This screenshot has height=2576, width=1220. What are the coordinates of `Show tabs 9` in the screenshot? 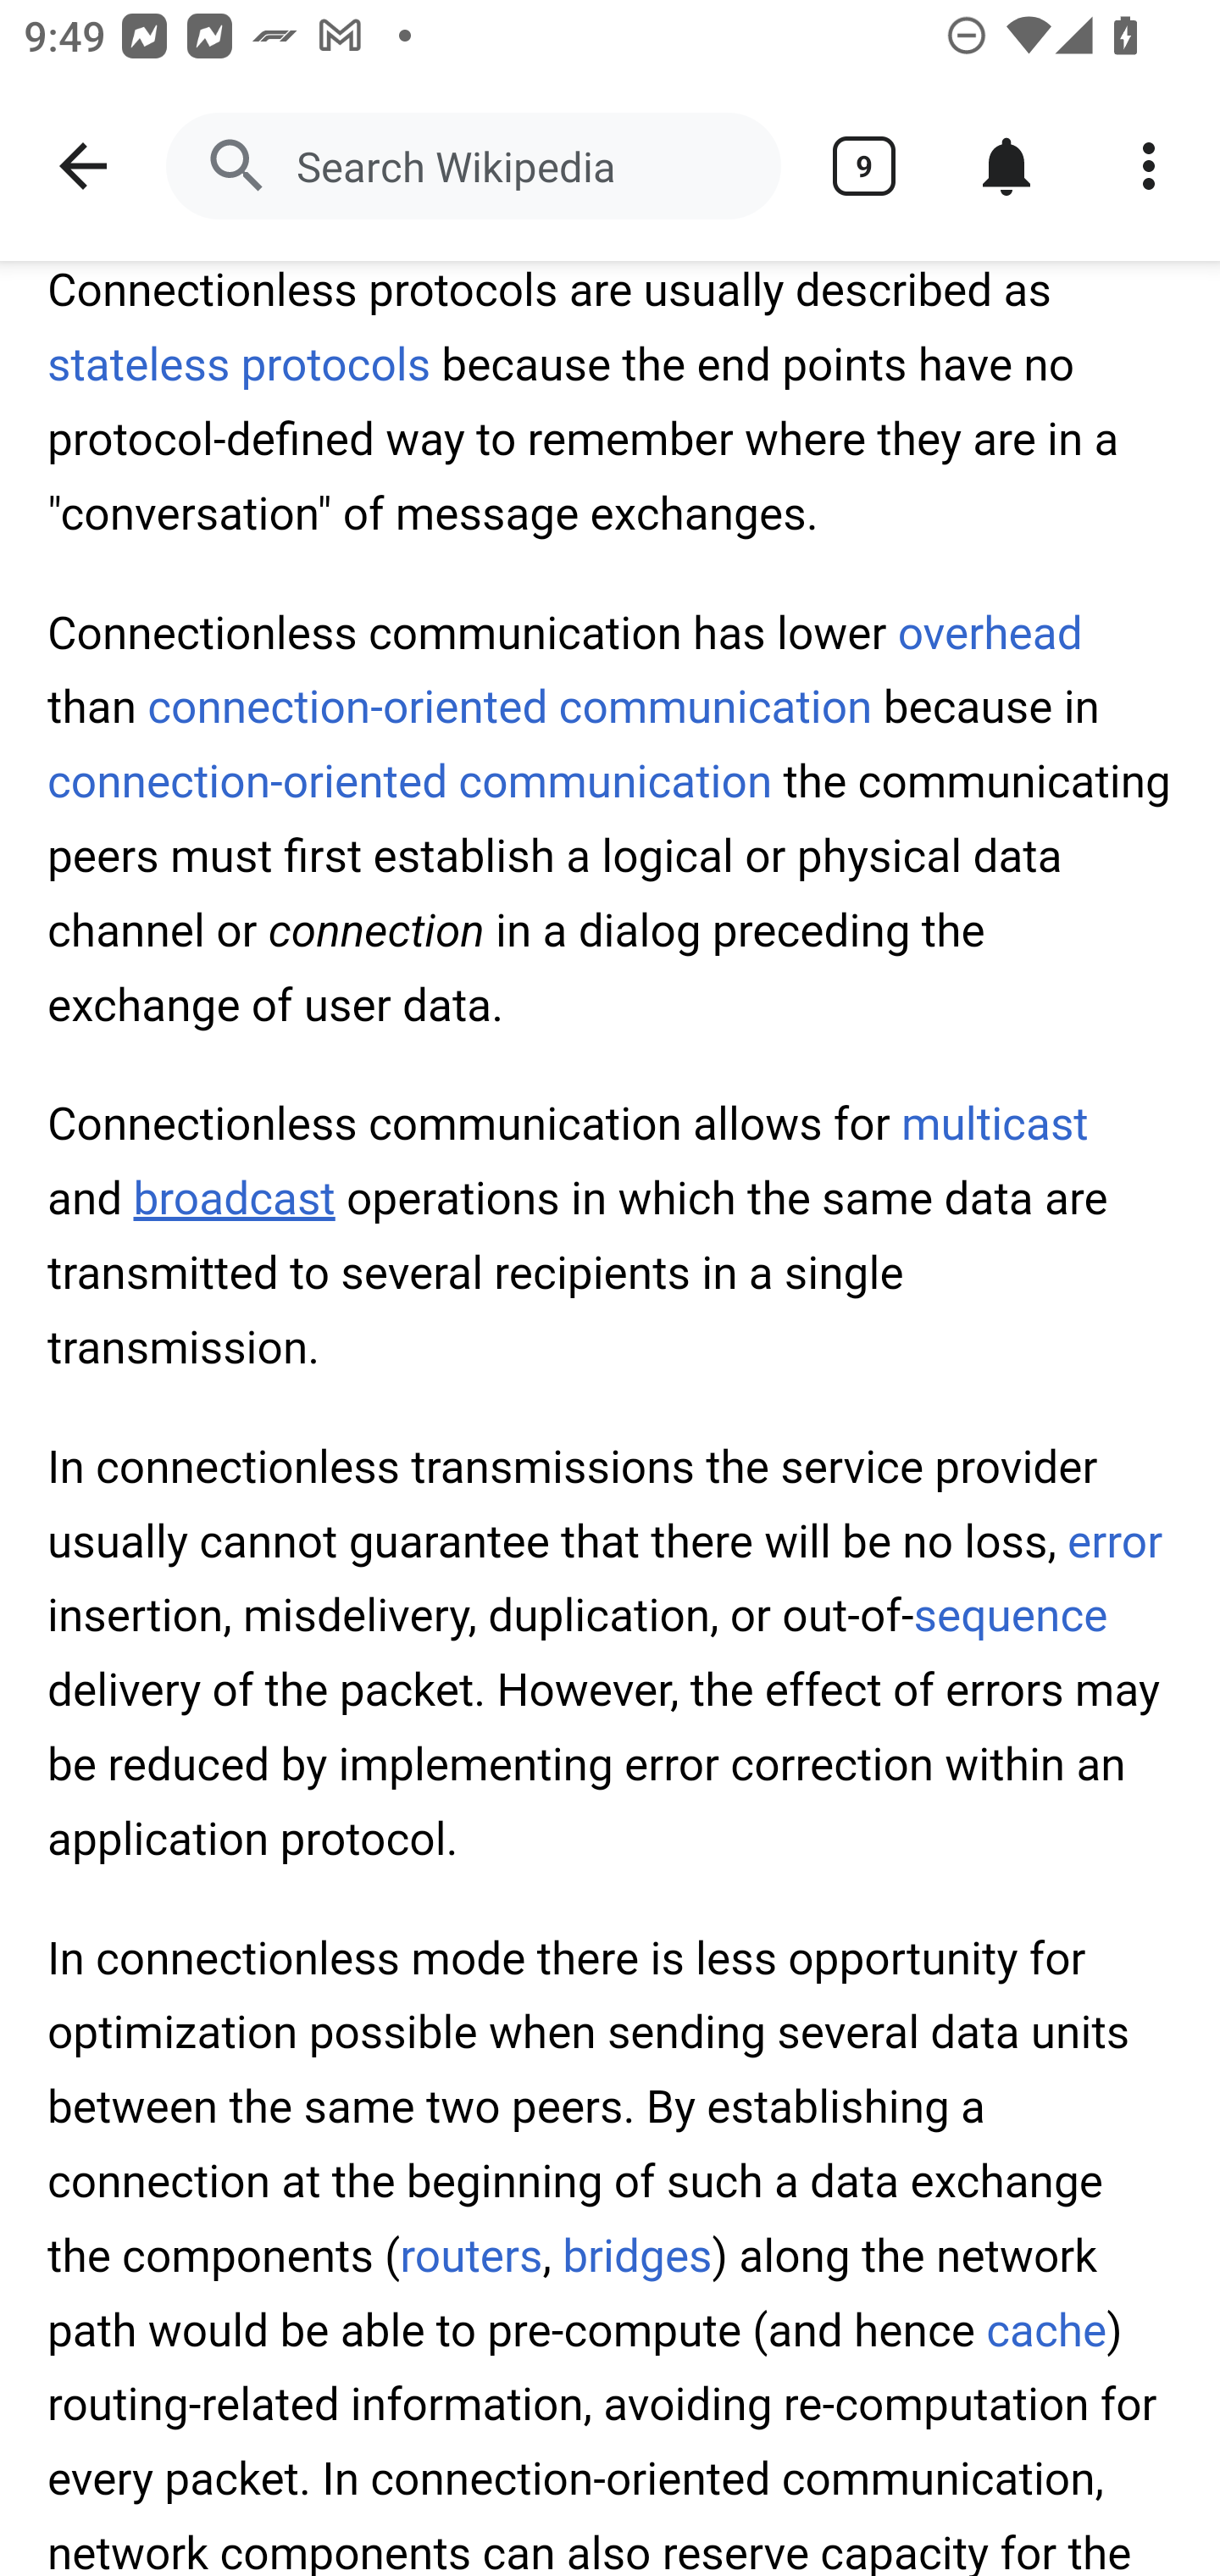 It's located at (864, 166).